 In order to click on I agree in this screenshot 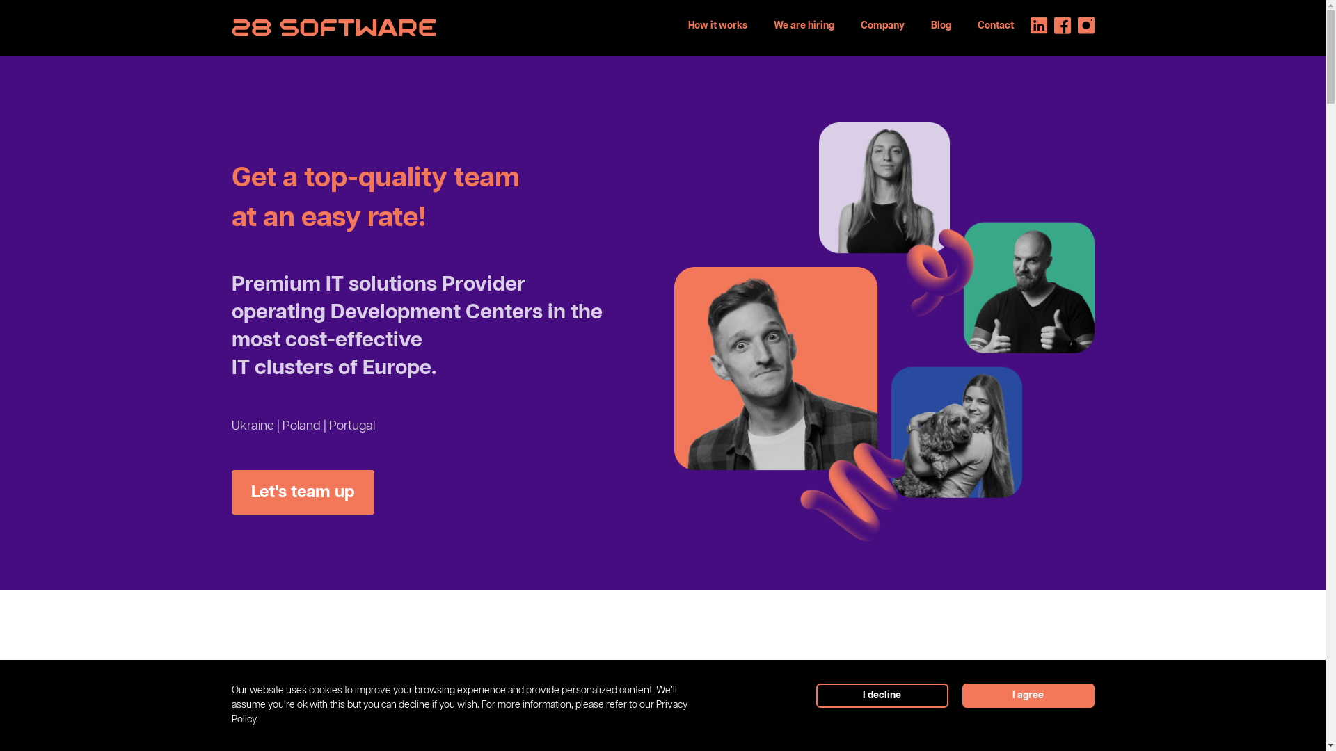, I will do `click(1028, 695)`.